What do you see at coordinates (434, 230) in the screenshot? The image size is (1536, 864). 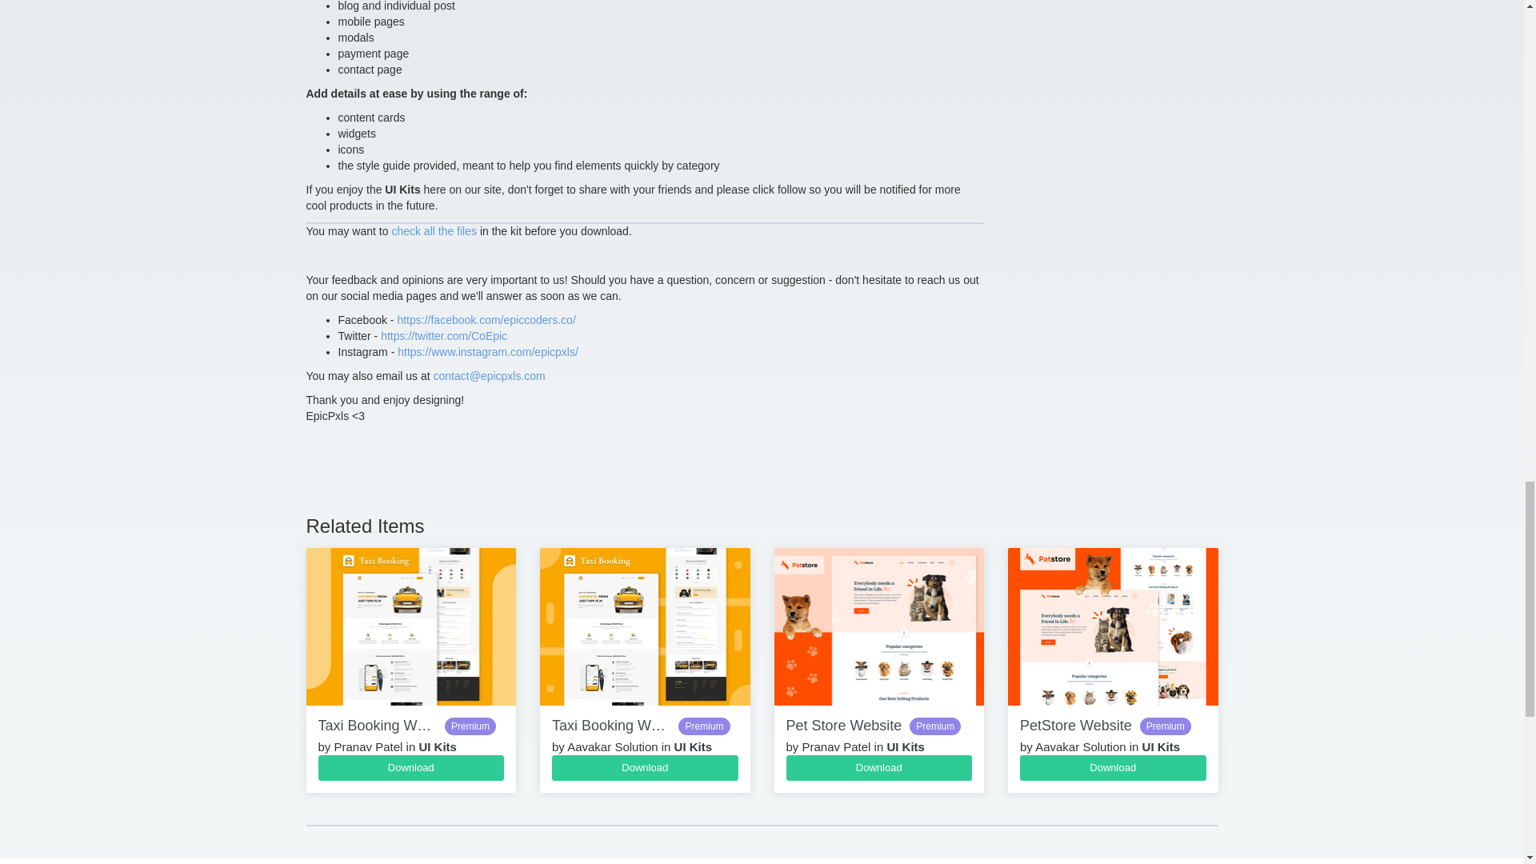 I see `check all the files` at bounding box center [434, 230].